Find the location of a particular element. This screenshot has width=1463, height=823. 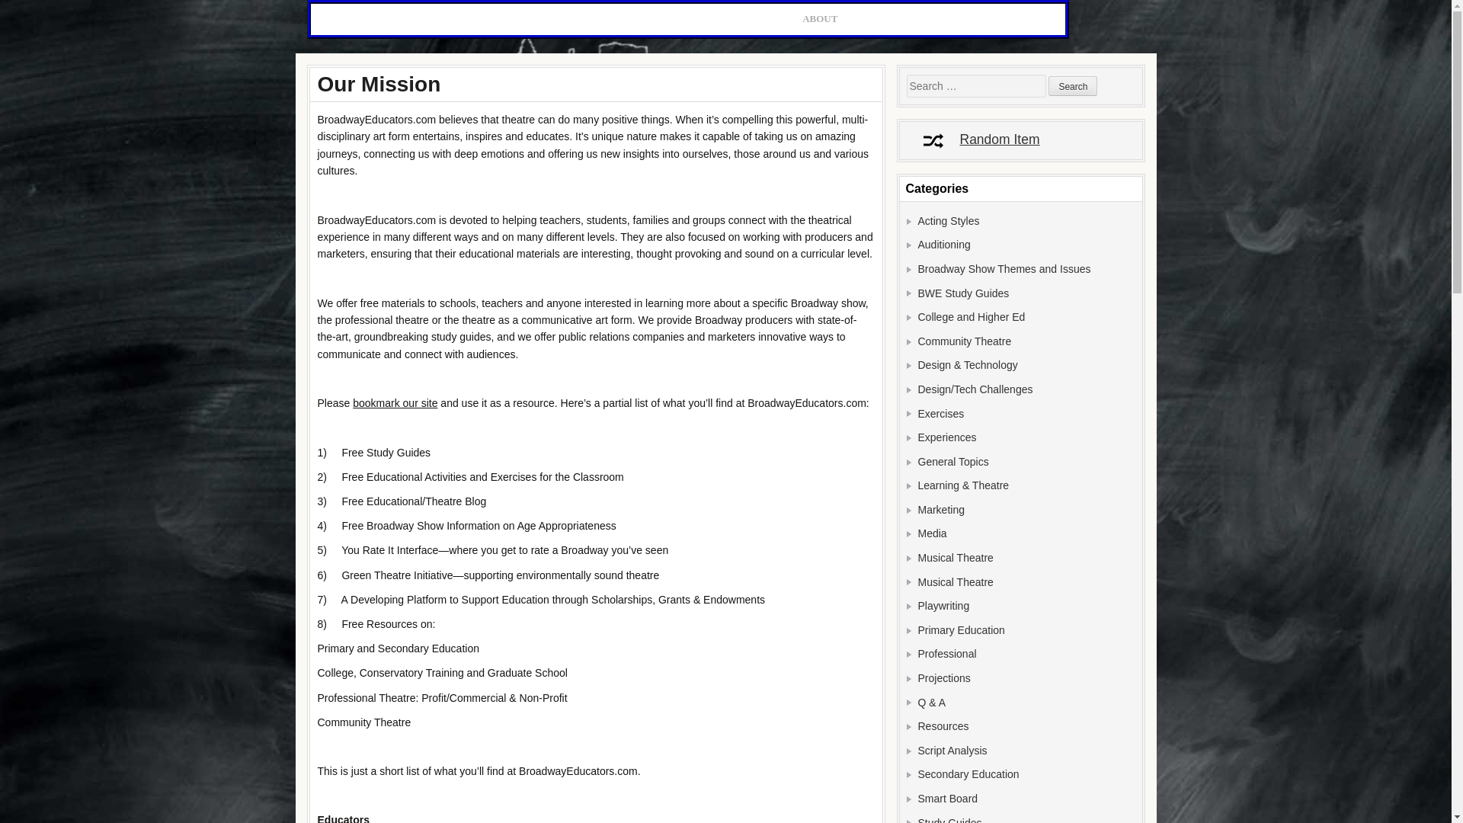

Search is located at coordinates (1073, 86).